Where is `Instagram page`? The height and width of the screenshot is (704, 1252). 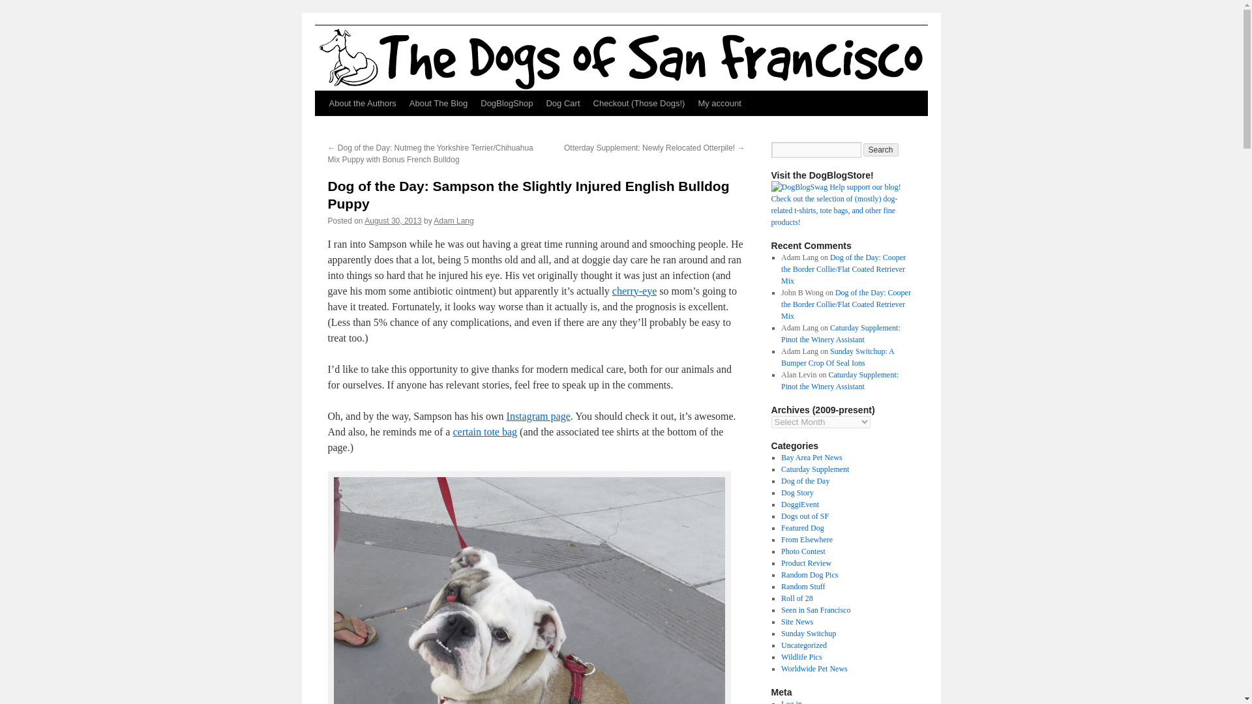
Instagram page is located at coordinates (539, 416).